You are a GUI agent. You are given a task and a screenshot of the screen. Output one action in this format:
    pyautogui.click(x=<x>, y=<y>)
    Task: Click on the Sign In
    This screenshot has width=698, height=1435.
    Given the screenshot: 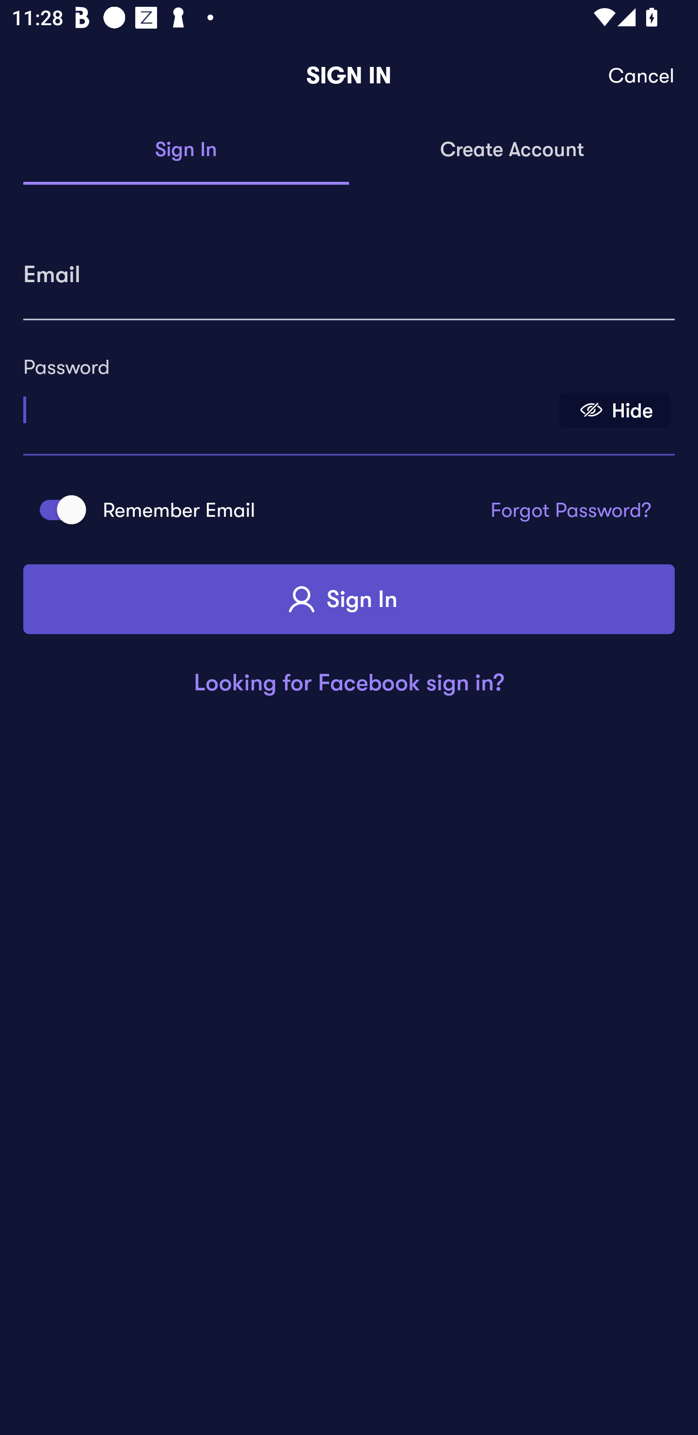 What is the action you would take?
    pyautogui.click(x=349, y=599)
    